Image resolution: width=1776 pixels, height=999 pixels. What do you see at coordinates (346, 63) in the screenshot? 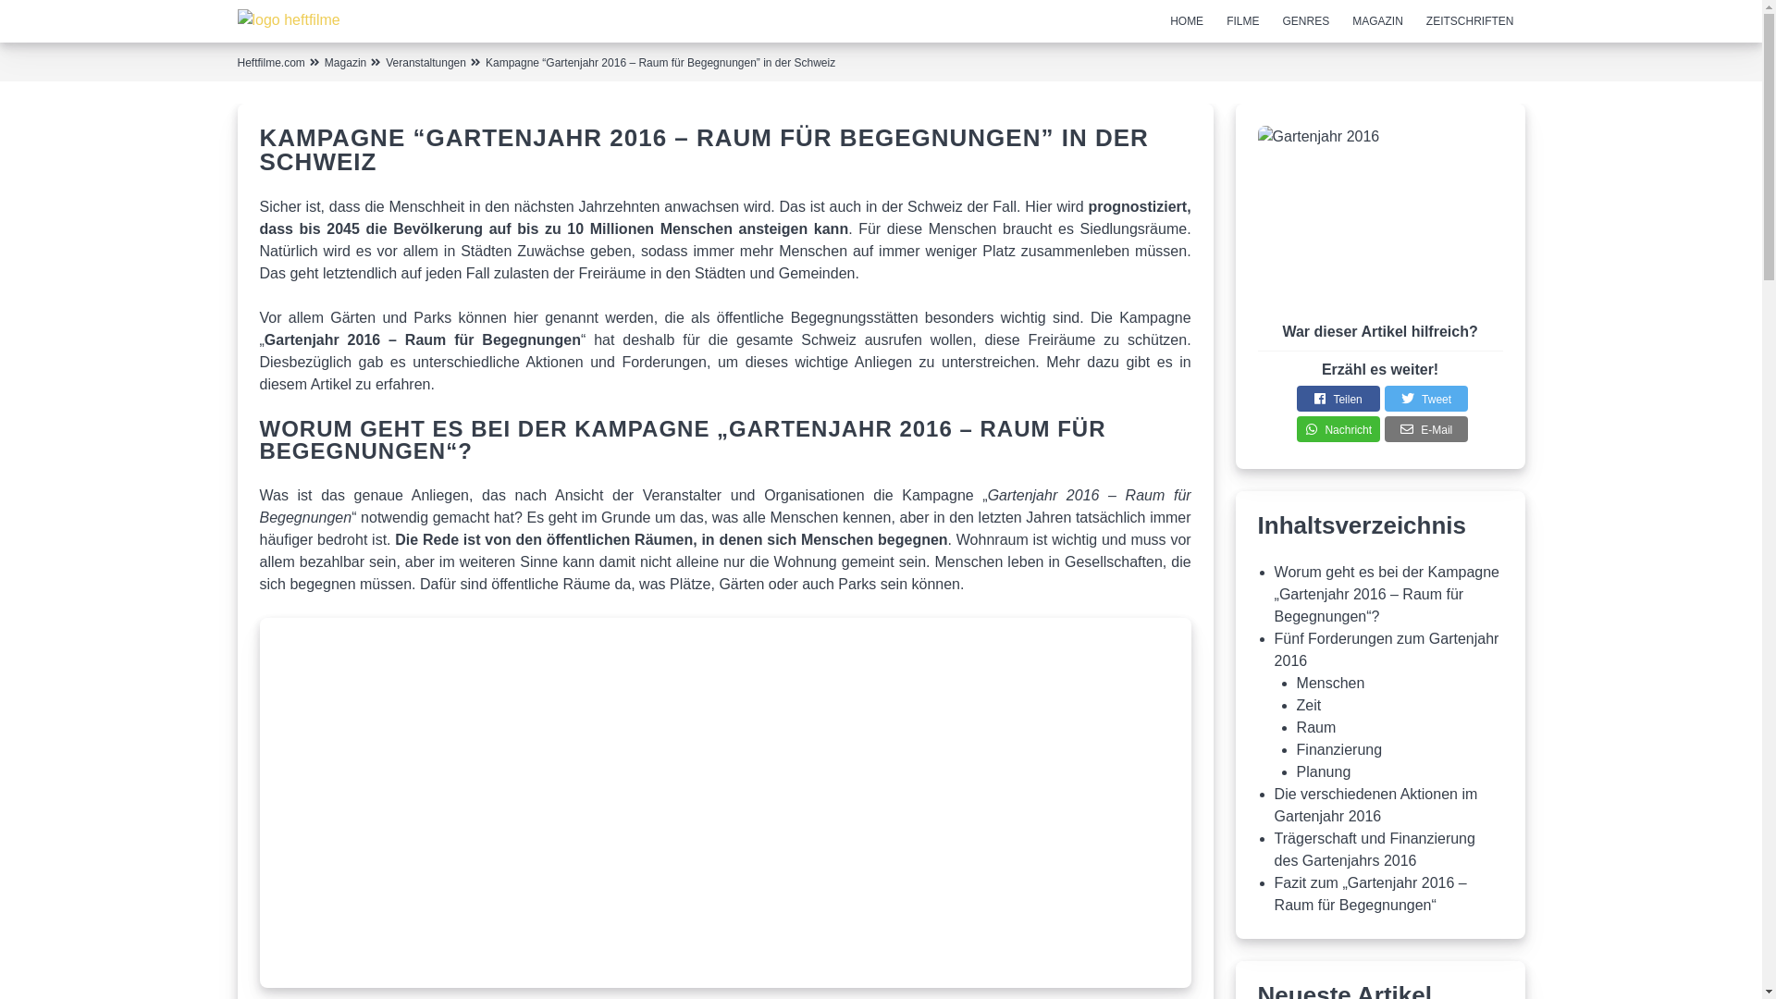
I see `Magazin` at bounding box center [346, 63].